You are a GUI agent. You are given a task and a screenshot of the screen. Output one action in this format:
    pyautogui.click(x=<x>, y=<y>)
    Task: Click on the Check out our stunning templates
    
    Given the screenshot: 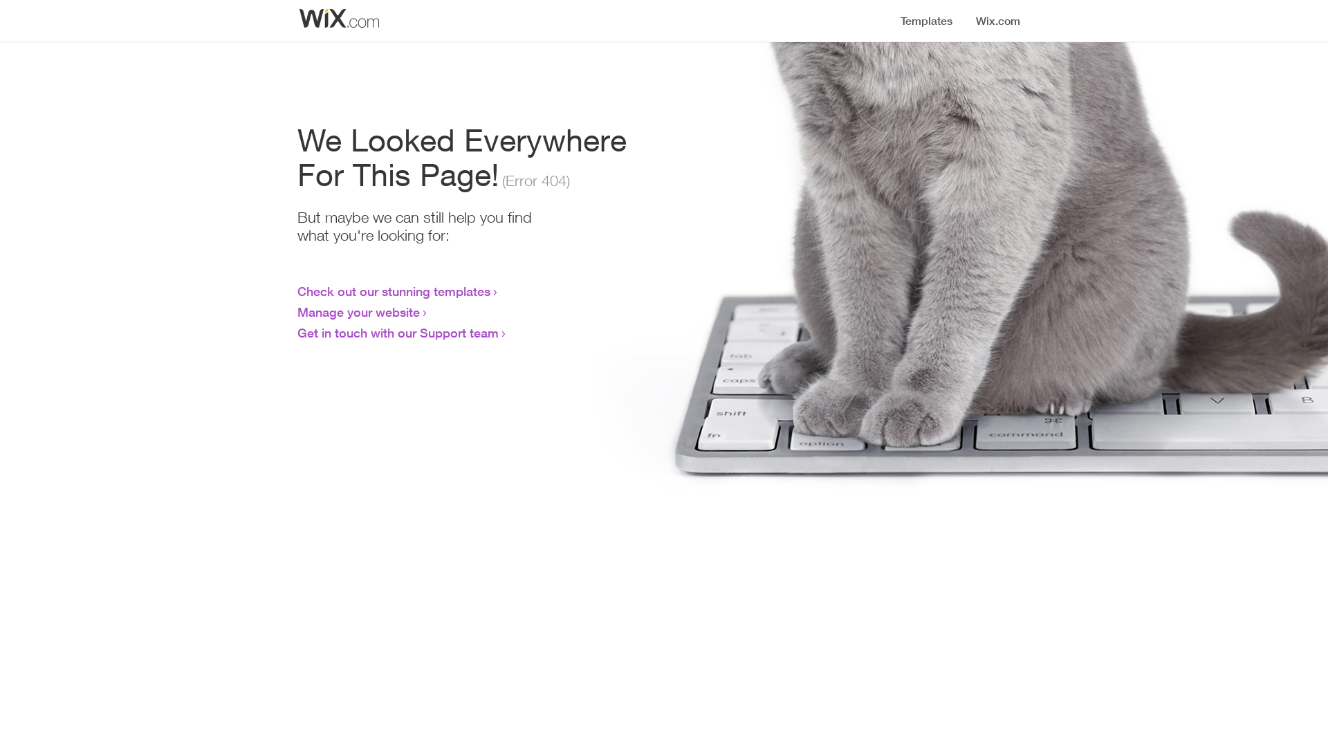 What is the action you would take?
    pyautogui.click(x=394, y=291)
    